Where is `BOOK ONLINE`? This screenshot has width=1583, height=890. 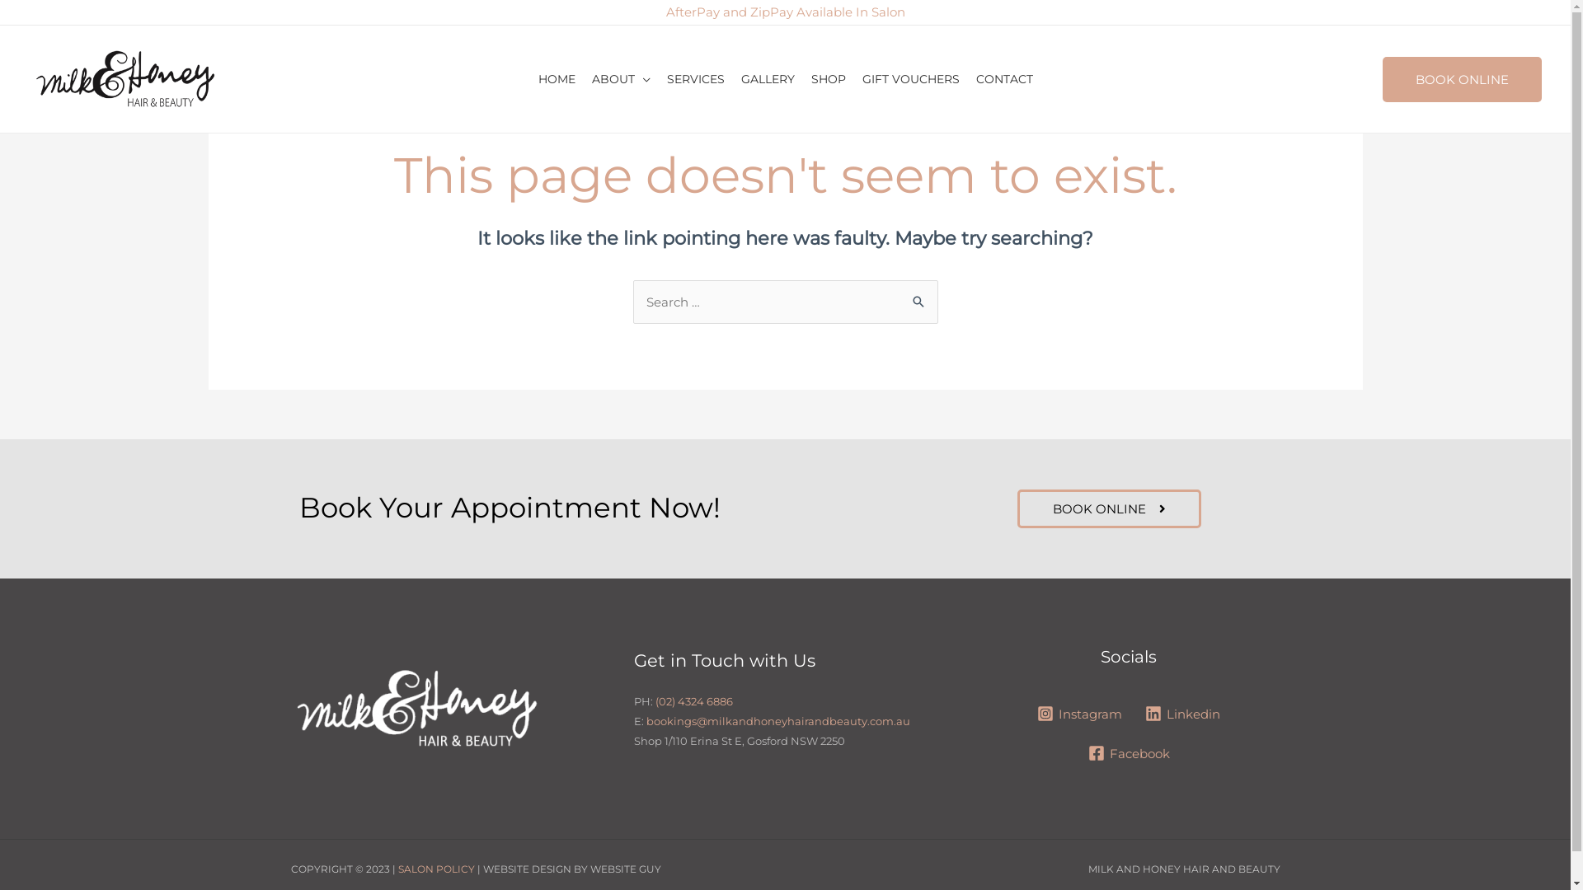 BOOK ONLINE is located at coordinates (1110, 509).